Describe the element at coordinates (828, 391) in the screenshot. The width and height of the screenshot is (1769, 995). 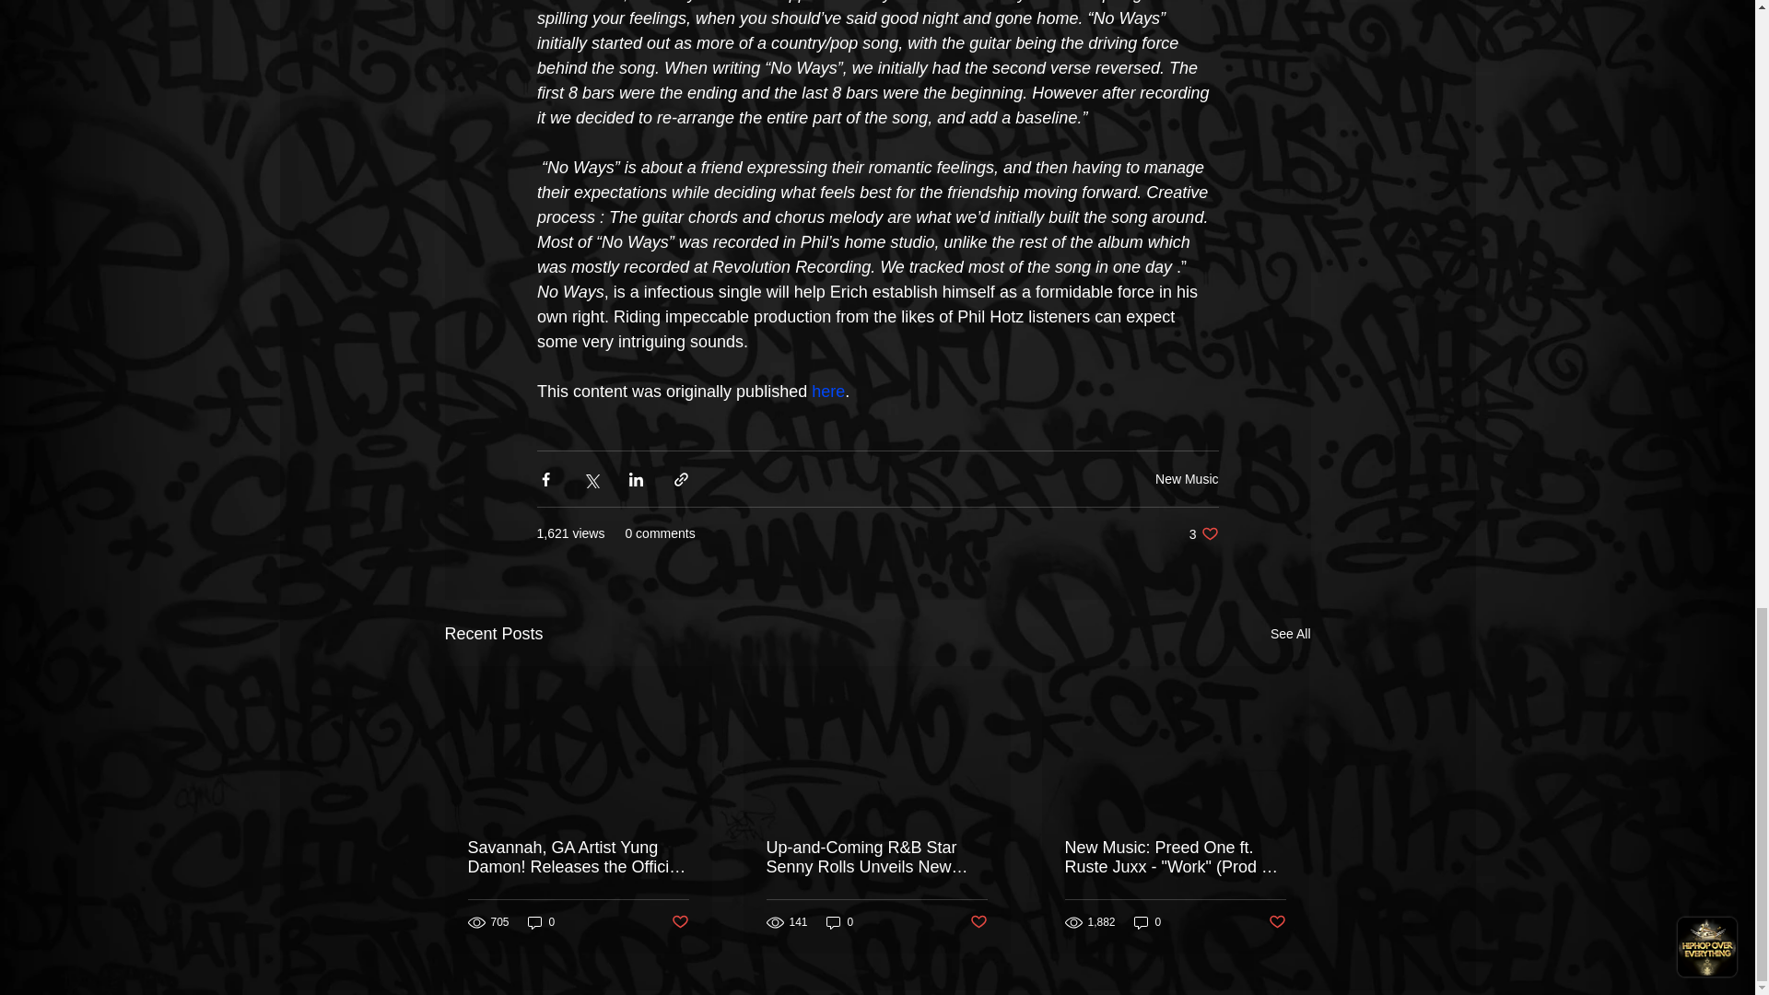
I see `here` at that location.